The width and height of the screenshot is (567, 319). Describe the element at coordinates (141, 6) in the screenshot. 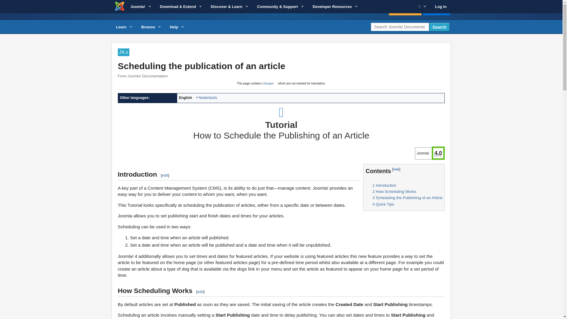

I see `Joomla!` at that location.